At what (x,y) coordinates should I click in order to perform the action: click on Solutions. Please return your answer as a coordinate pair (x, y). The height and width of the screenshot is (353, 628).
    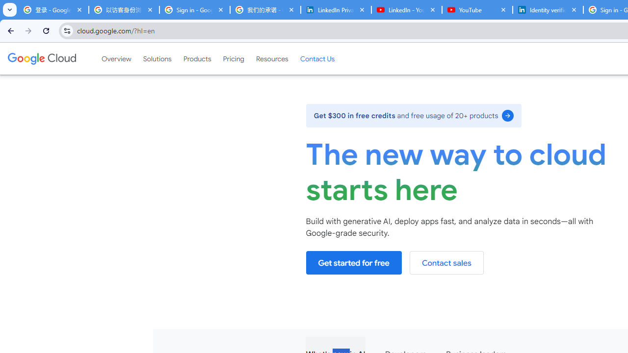
    Looking at the image, I should click on (157, 58).